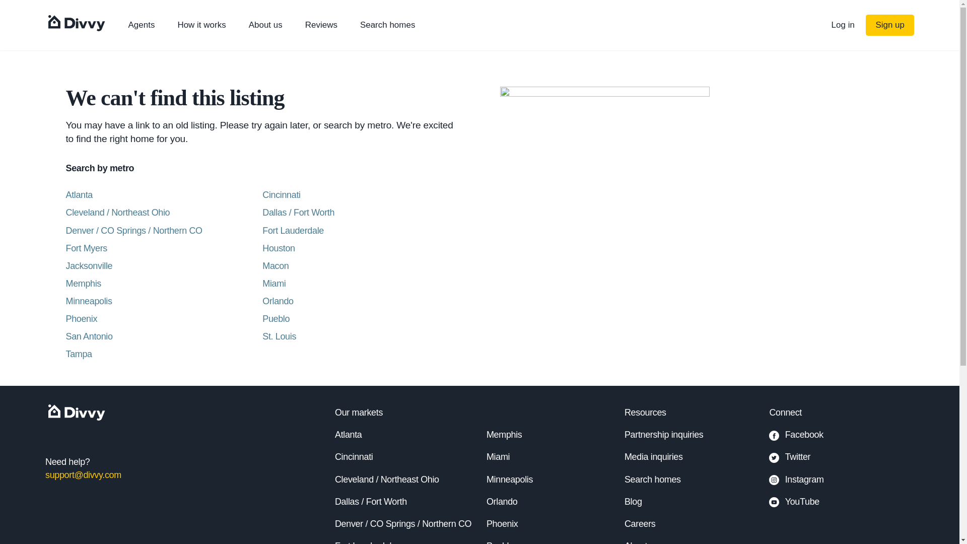  I want to click on Search homes, so click(388, 25).